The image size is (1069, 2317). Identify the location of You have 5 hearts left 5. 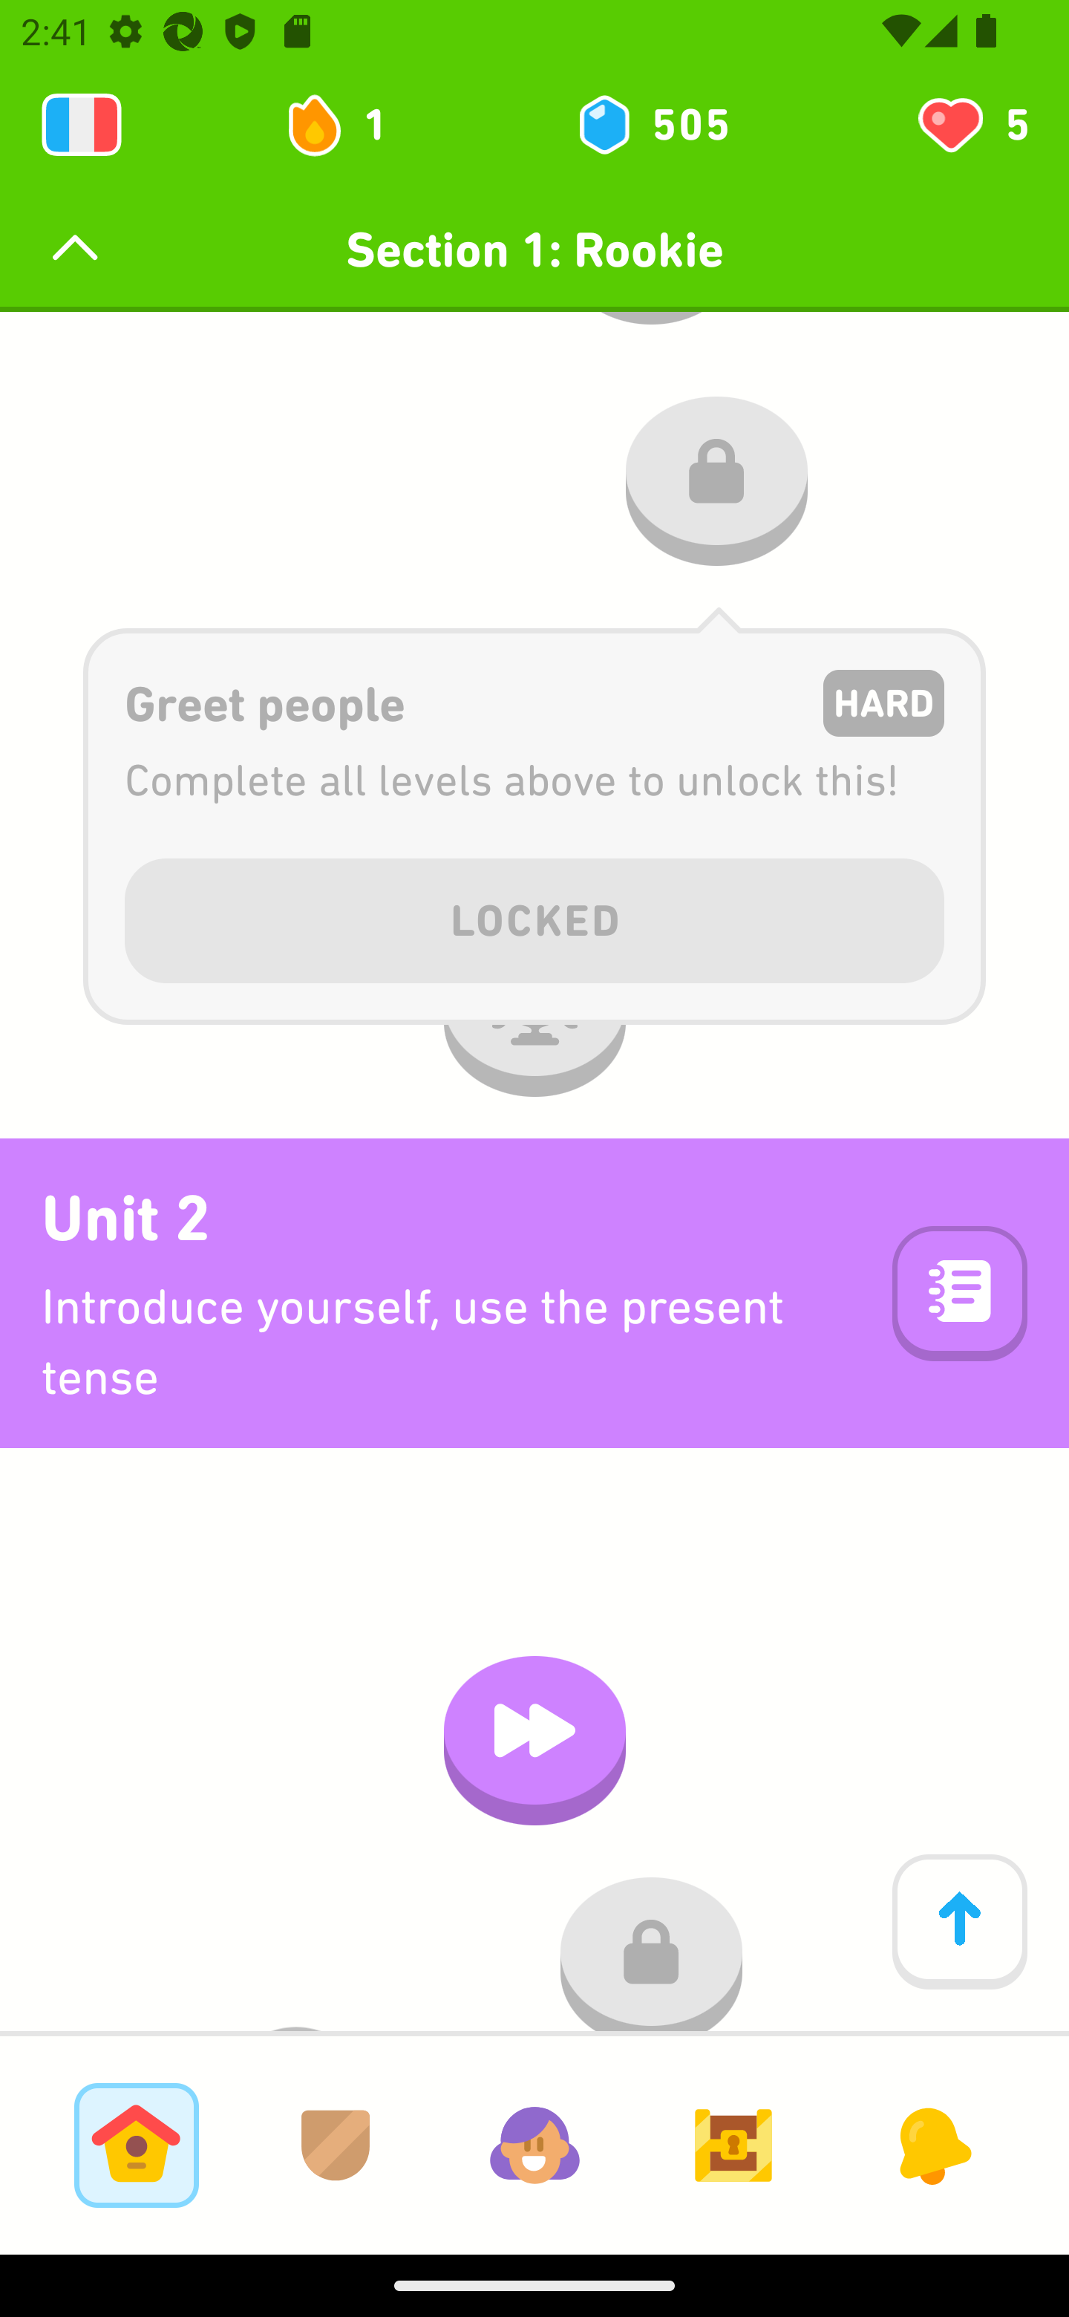
(971, 125).